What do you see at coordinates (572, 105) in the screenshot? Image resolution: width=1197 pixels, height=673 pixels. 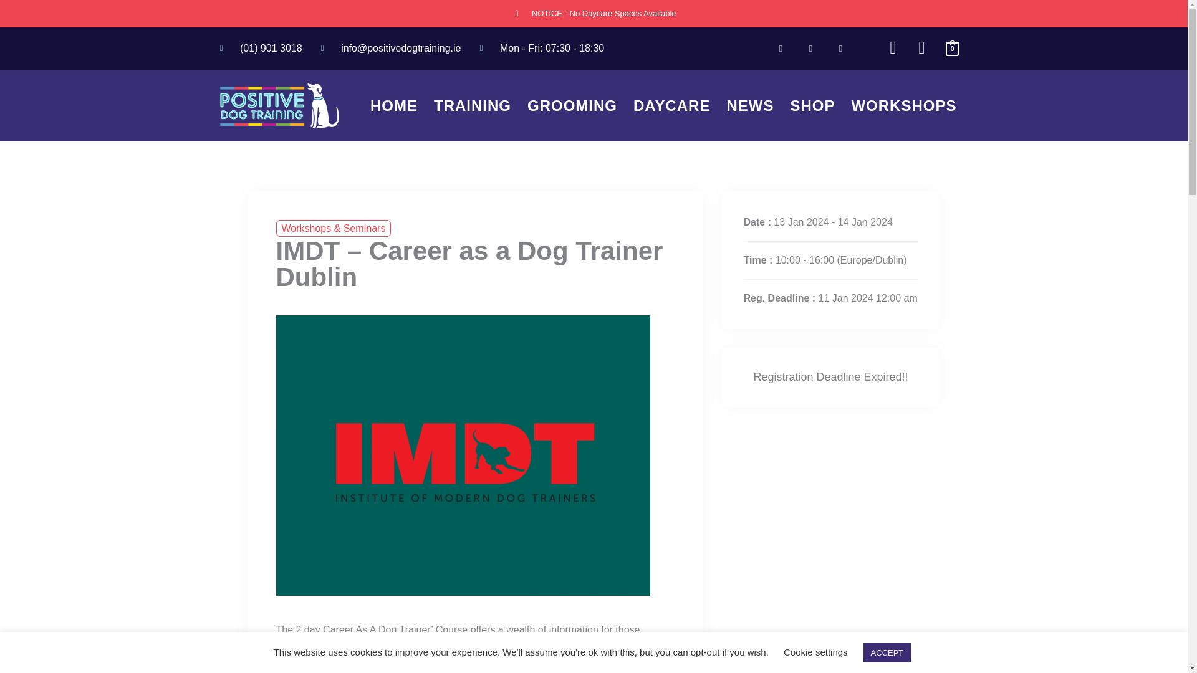 I see `GROOMING` at bounding box center [572, 105].